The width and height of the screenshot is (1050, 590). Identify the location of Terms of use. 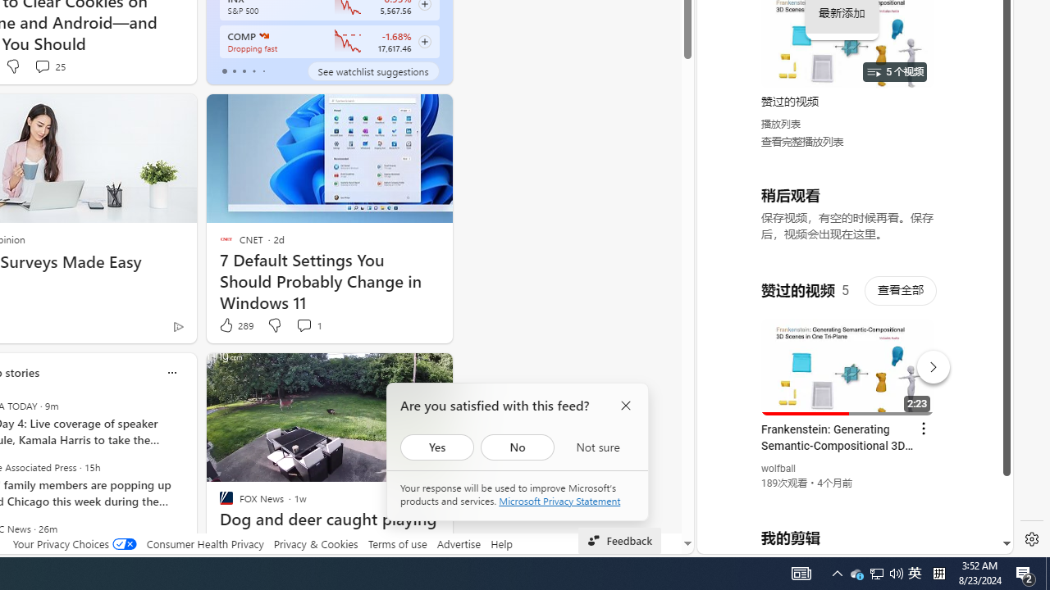
(397, 543).